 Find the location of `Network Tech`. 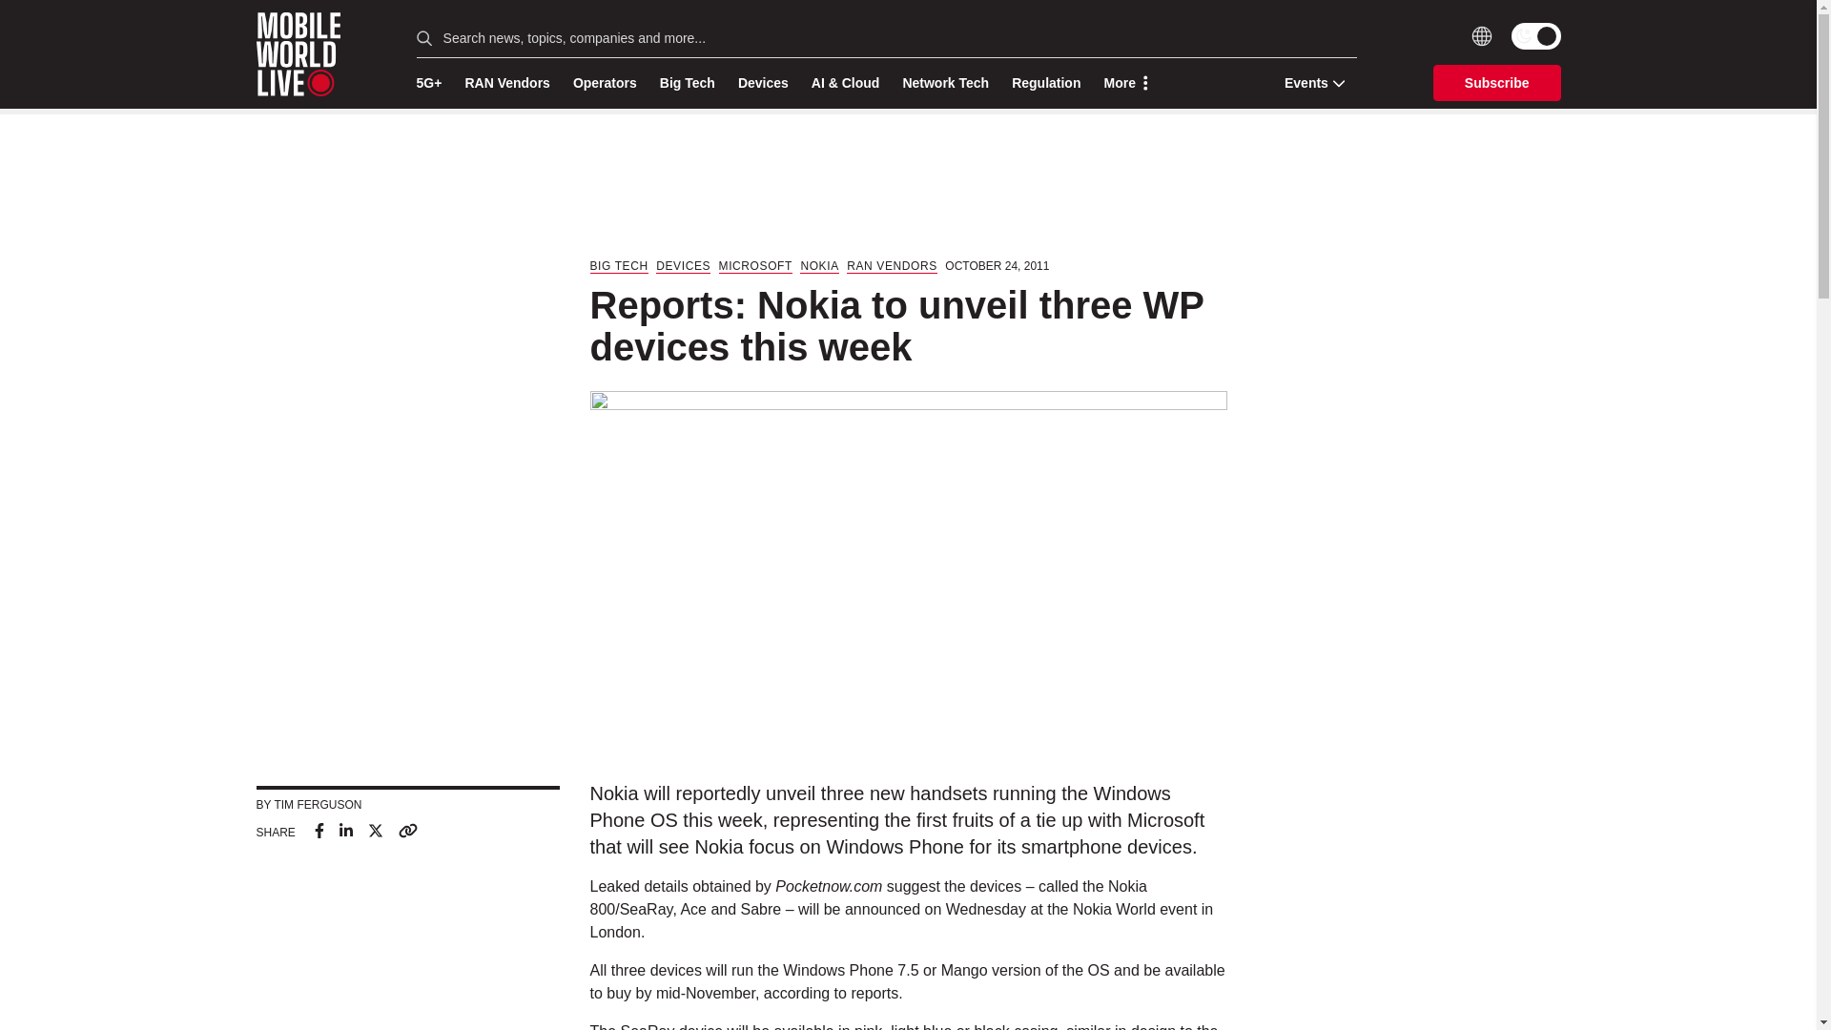

Network Tech is located at coordinates (945, 83).